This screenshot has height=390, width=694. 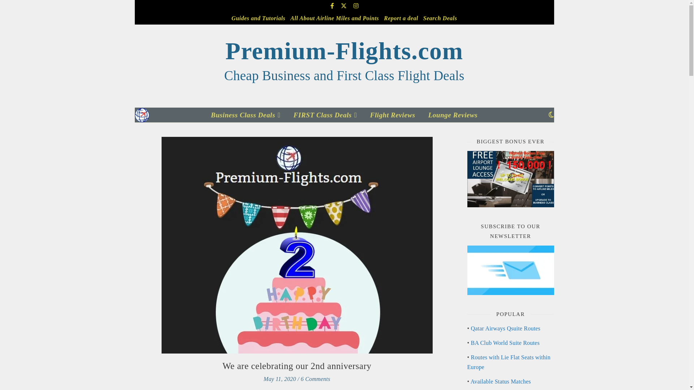 What do you see at coordinates (260, 18) in the screenshot?
I see `Guides and Tutorials` at bounding box center [260, 18].